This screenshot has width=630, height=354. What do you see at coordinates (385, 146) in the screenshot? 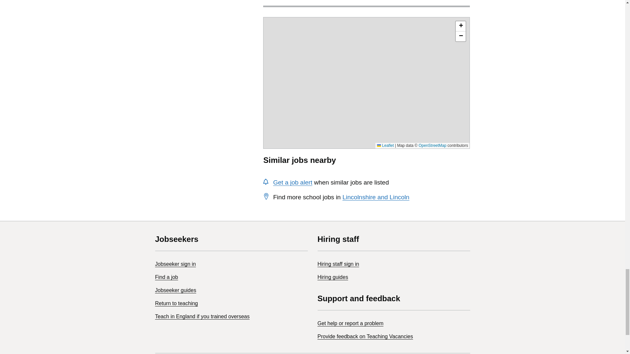
I see `Leaflet` at bounding box center [385, 146].